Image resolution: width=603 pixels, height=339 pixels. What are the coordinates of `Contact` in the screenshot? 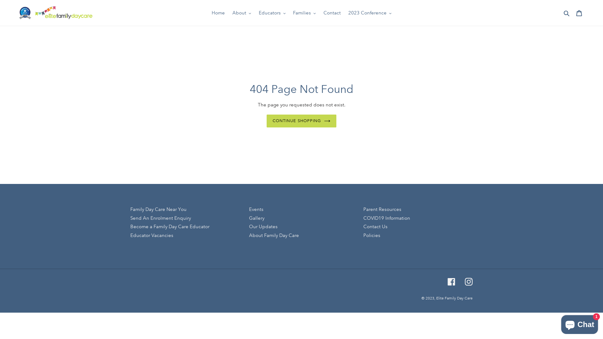 It's located at (332, 13).